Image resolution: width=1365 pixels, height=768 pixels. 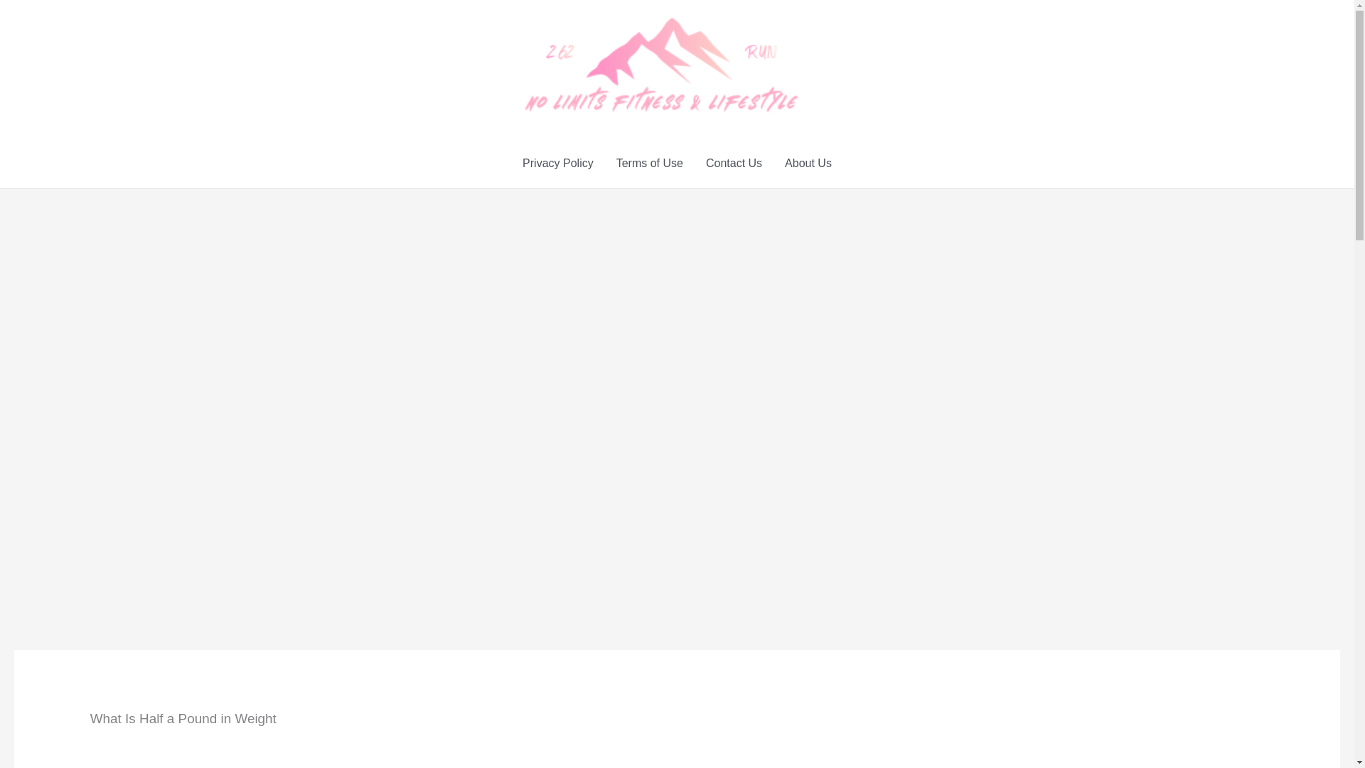 I want to click on Contact Us, so click(x=734, y=164).